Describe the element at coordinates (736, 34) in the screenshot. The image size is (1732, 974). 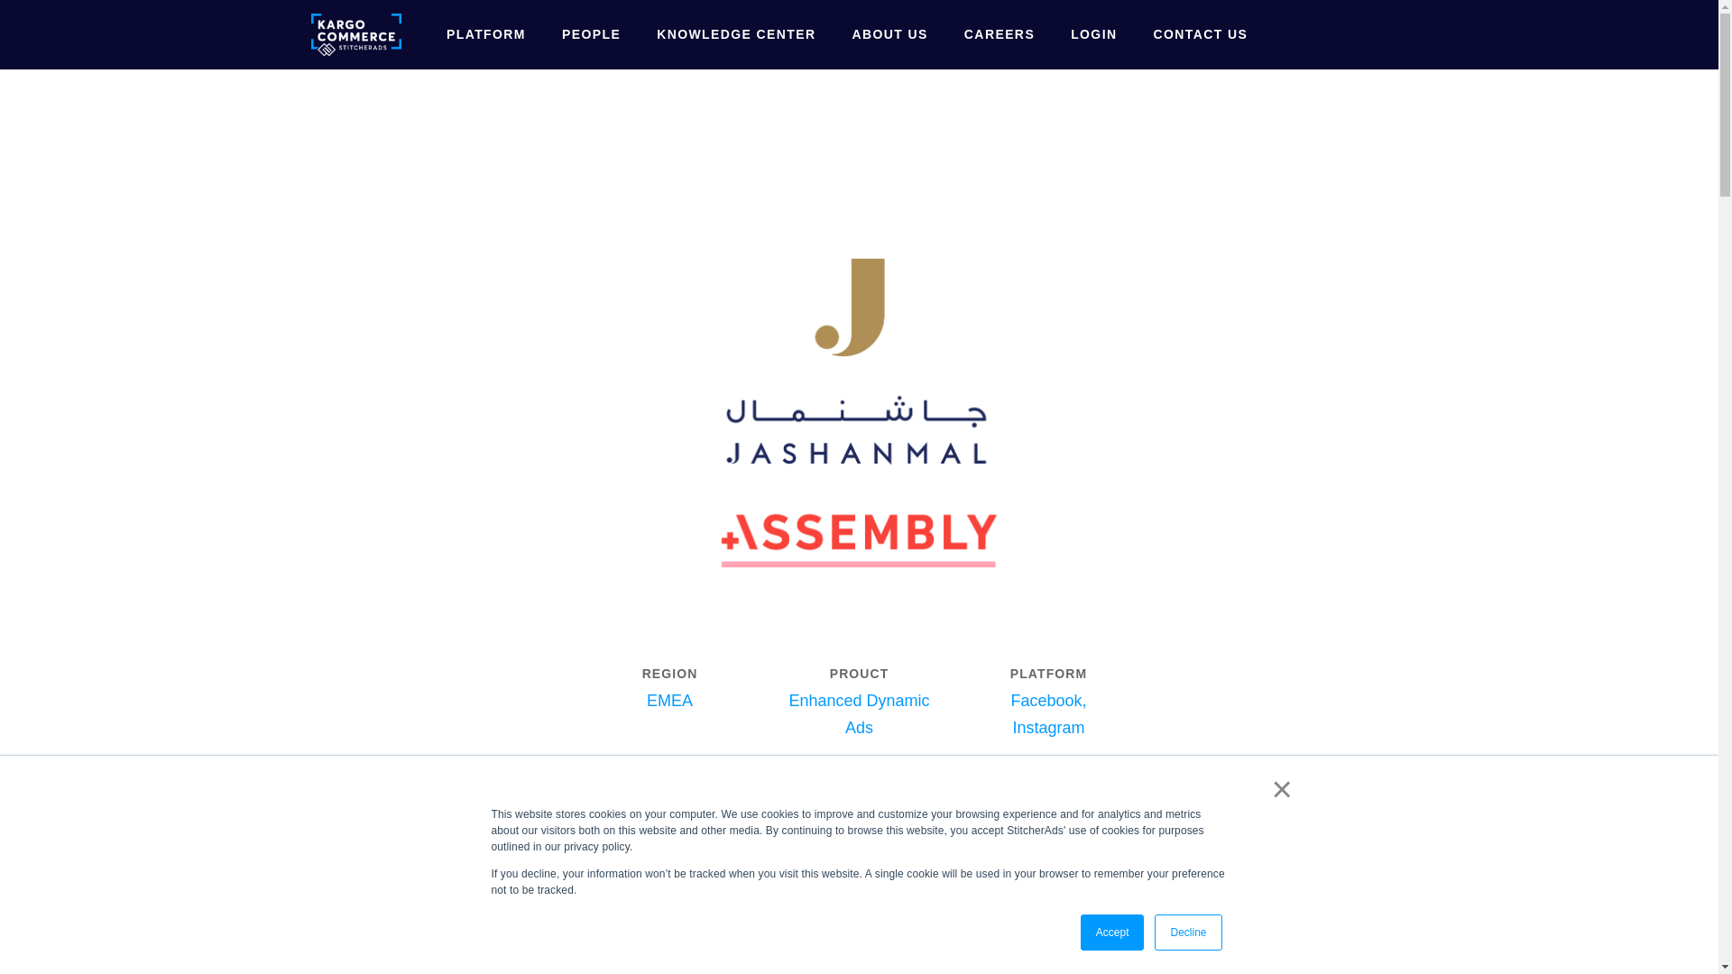
I see `KNOWLEDGE CENTER` at that location.